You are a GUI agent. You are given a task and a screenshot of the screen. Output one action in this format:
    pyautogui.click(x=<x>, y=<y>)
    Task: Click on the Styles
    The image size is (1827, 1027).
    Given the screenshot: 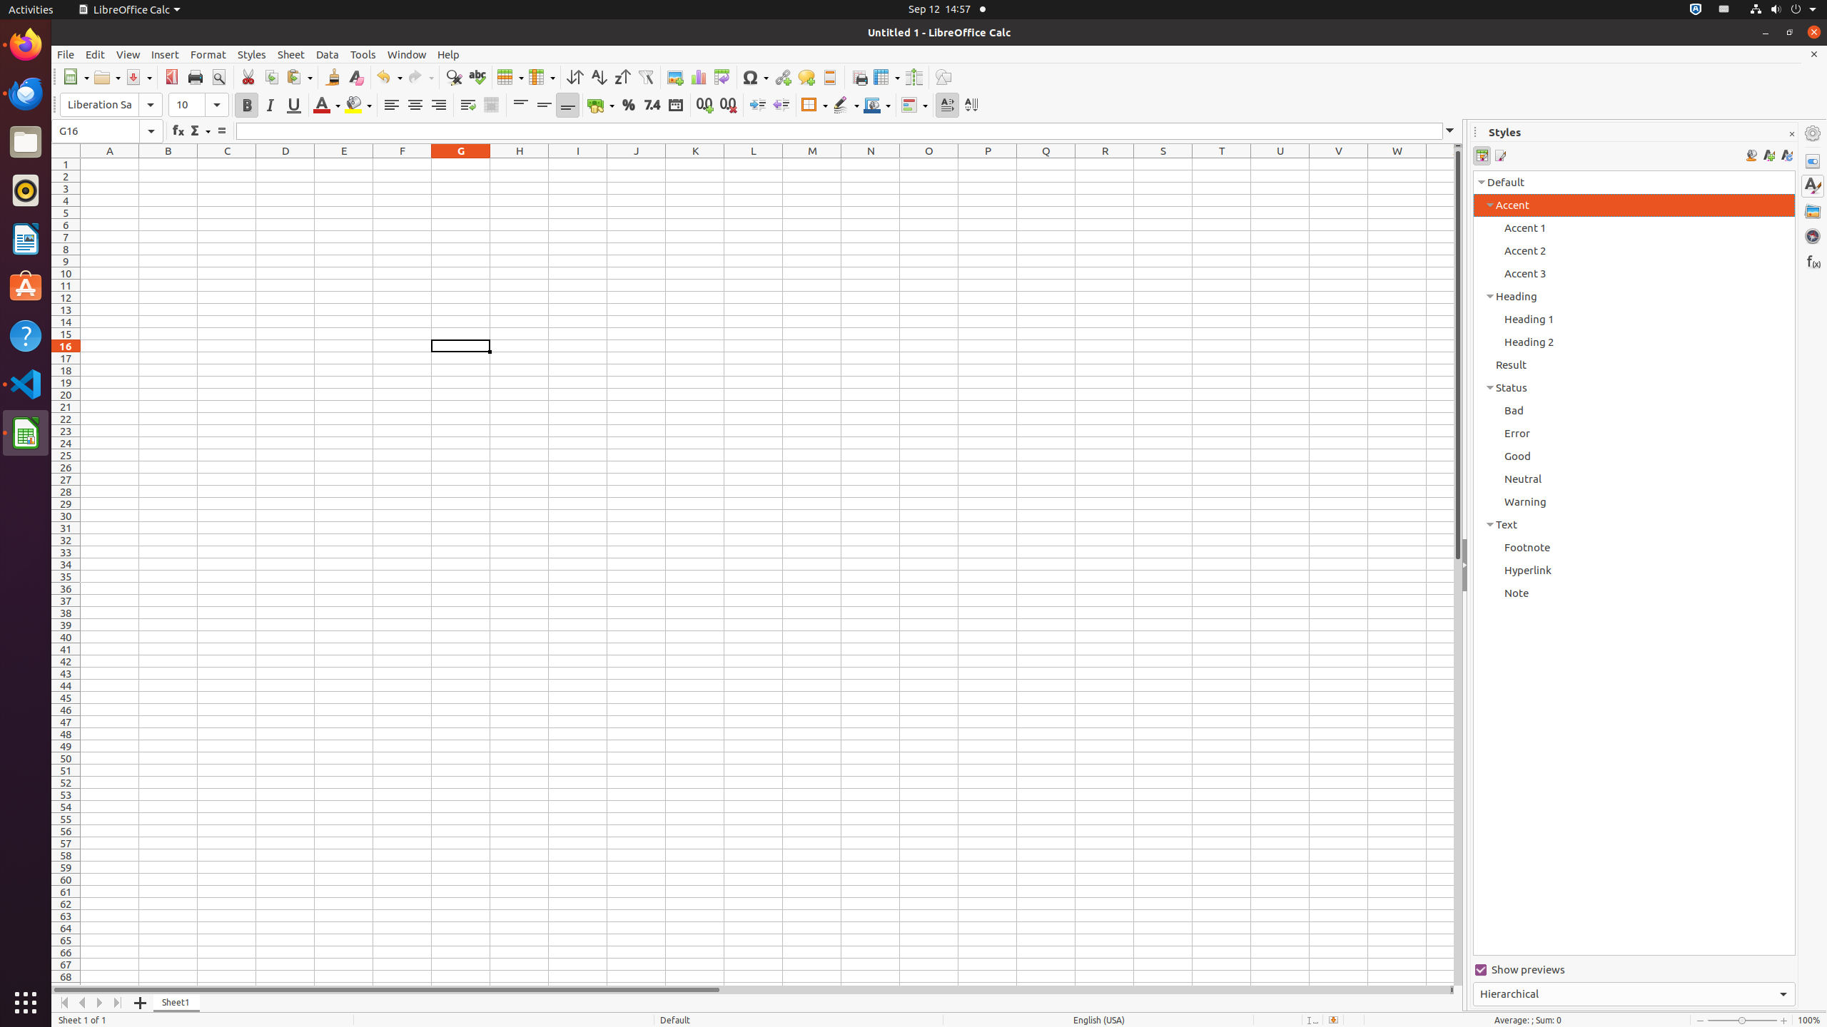 What is the action you would take?
    pyautogui.click(x=252, y=54)
    